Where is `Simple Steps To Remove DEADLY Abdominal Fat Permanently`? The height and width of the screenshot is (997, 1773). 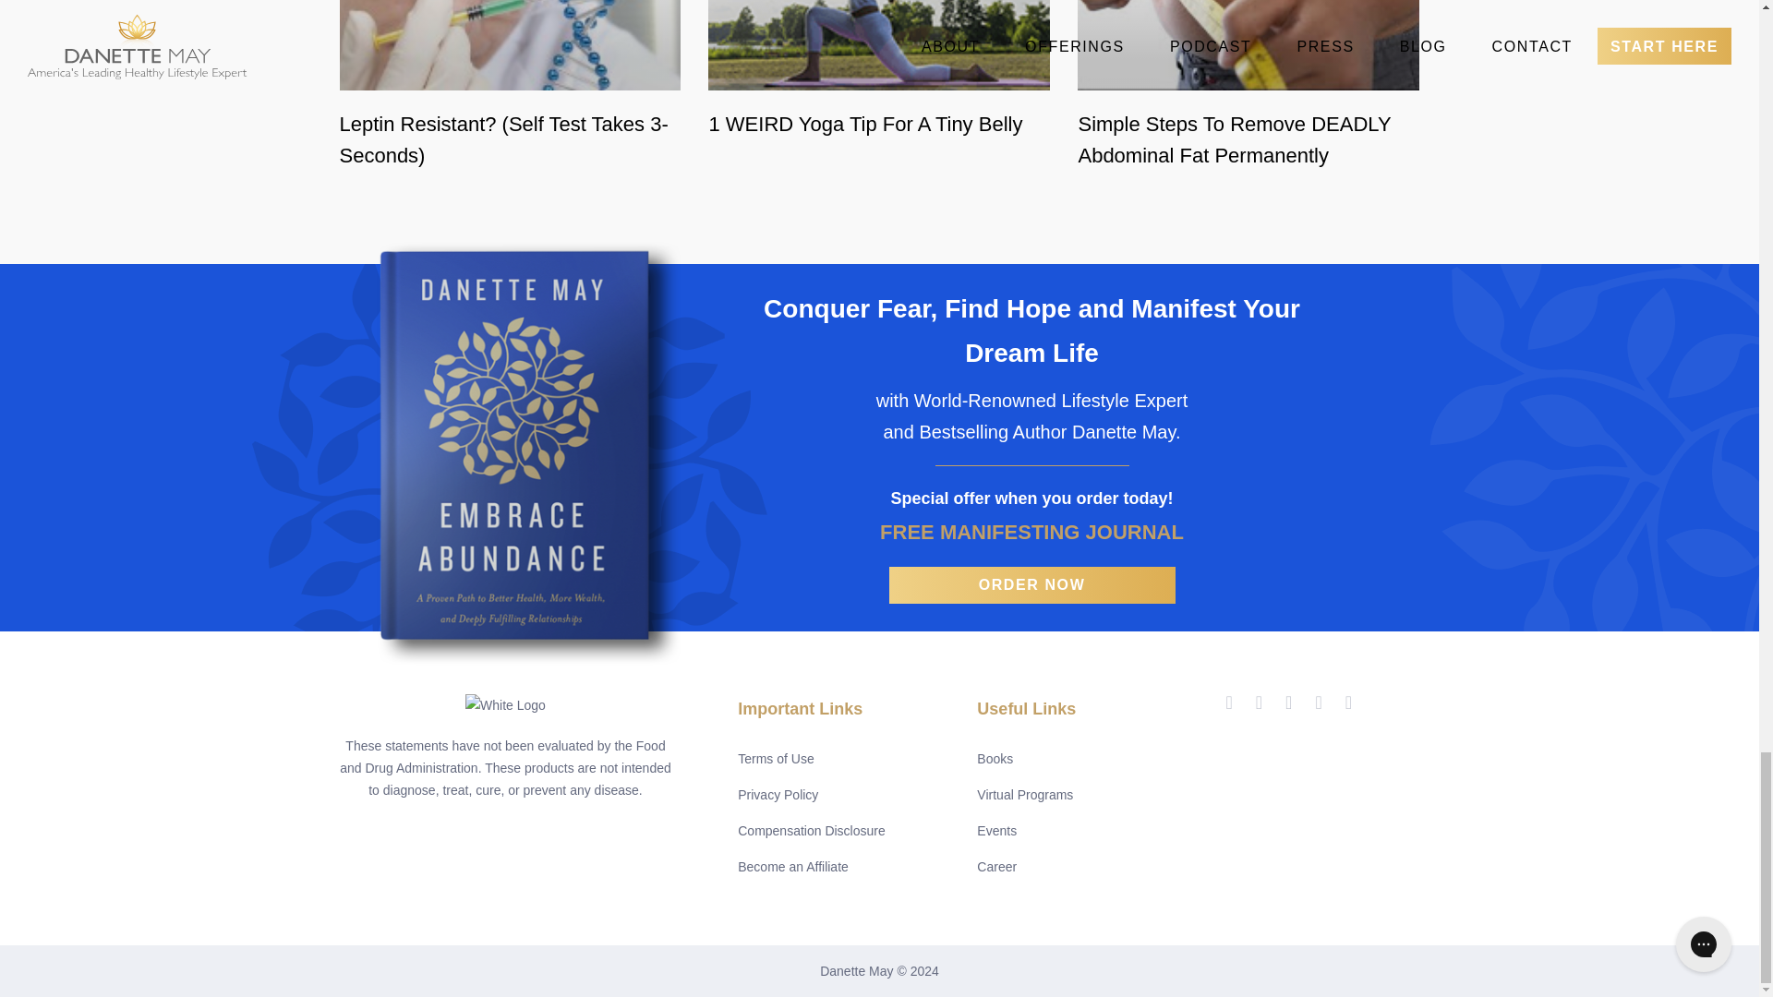
Simple Steps To Remove DEADLY Abdominal Fat Permanently is located at coordinates (1248, 138).